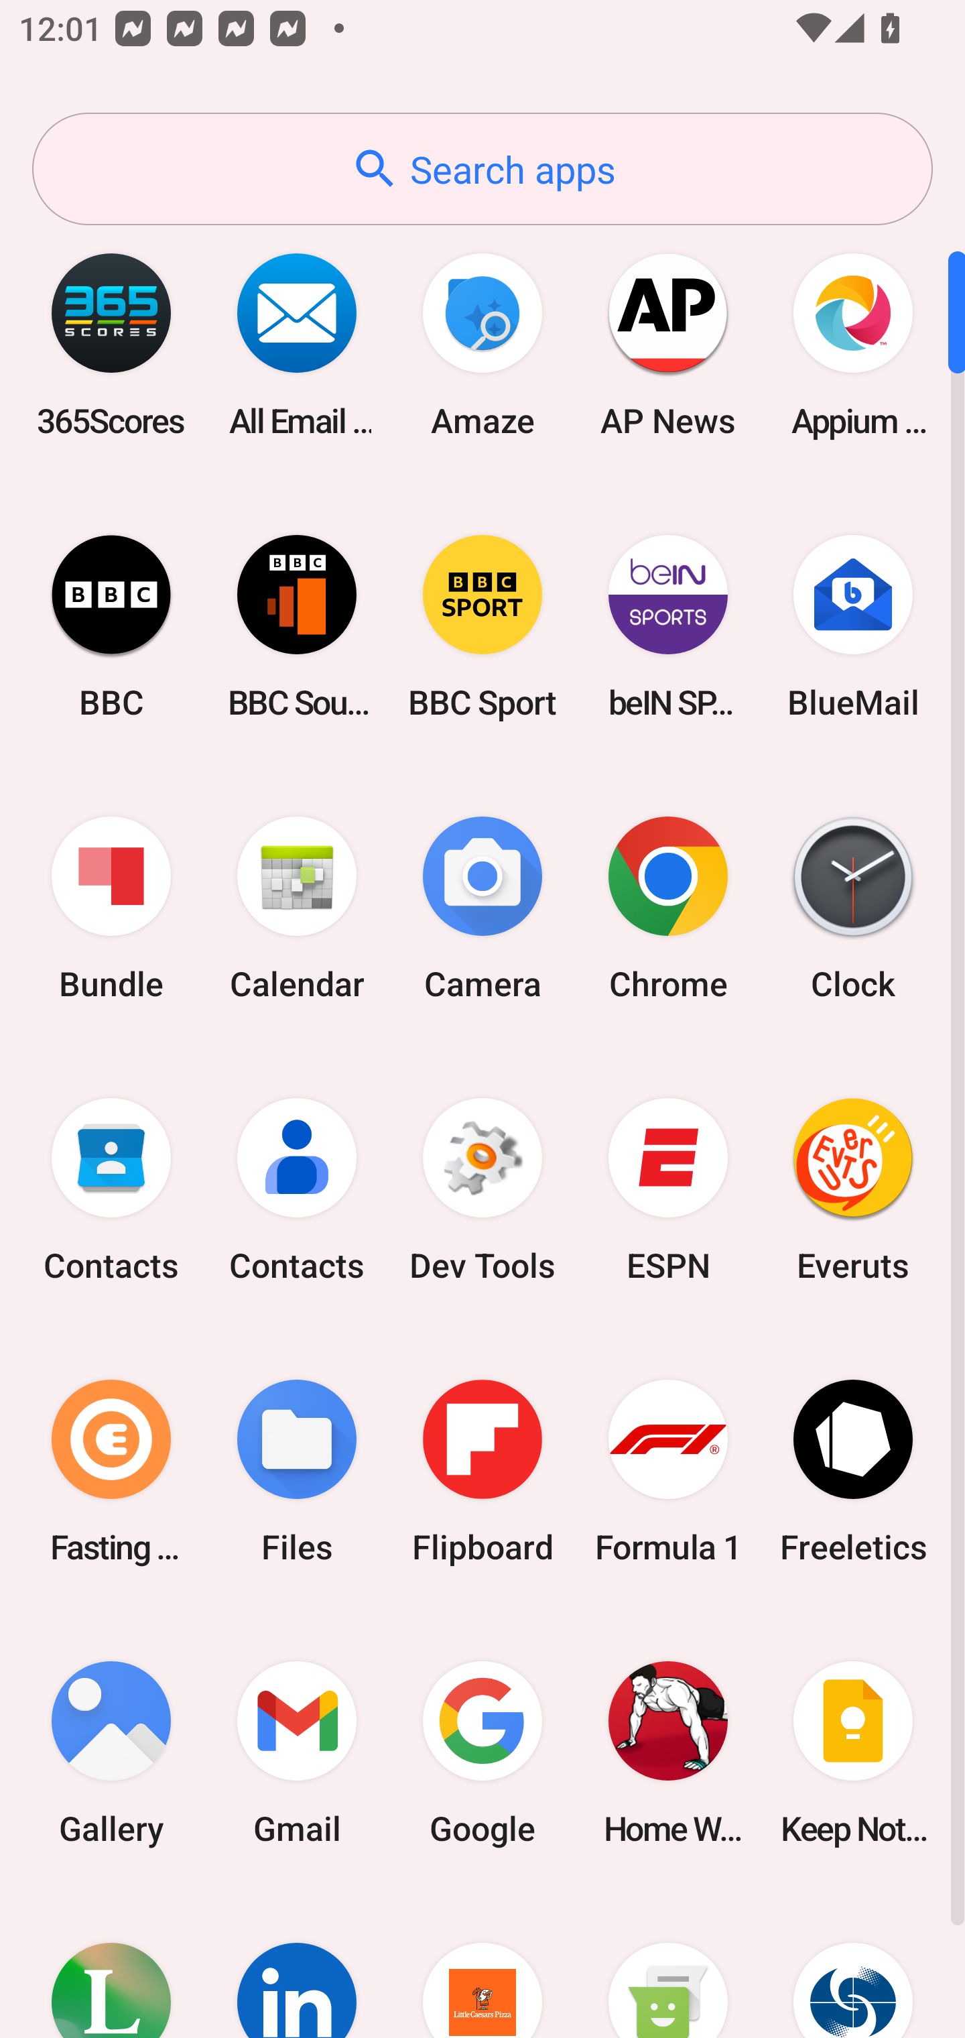 This screenshot has height=2038, width=965. Describe the element at coordinates (297, 626) in the screenshot. I see `BBC Sounds` at that location.